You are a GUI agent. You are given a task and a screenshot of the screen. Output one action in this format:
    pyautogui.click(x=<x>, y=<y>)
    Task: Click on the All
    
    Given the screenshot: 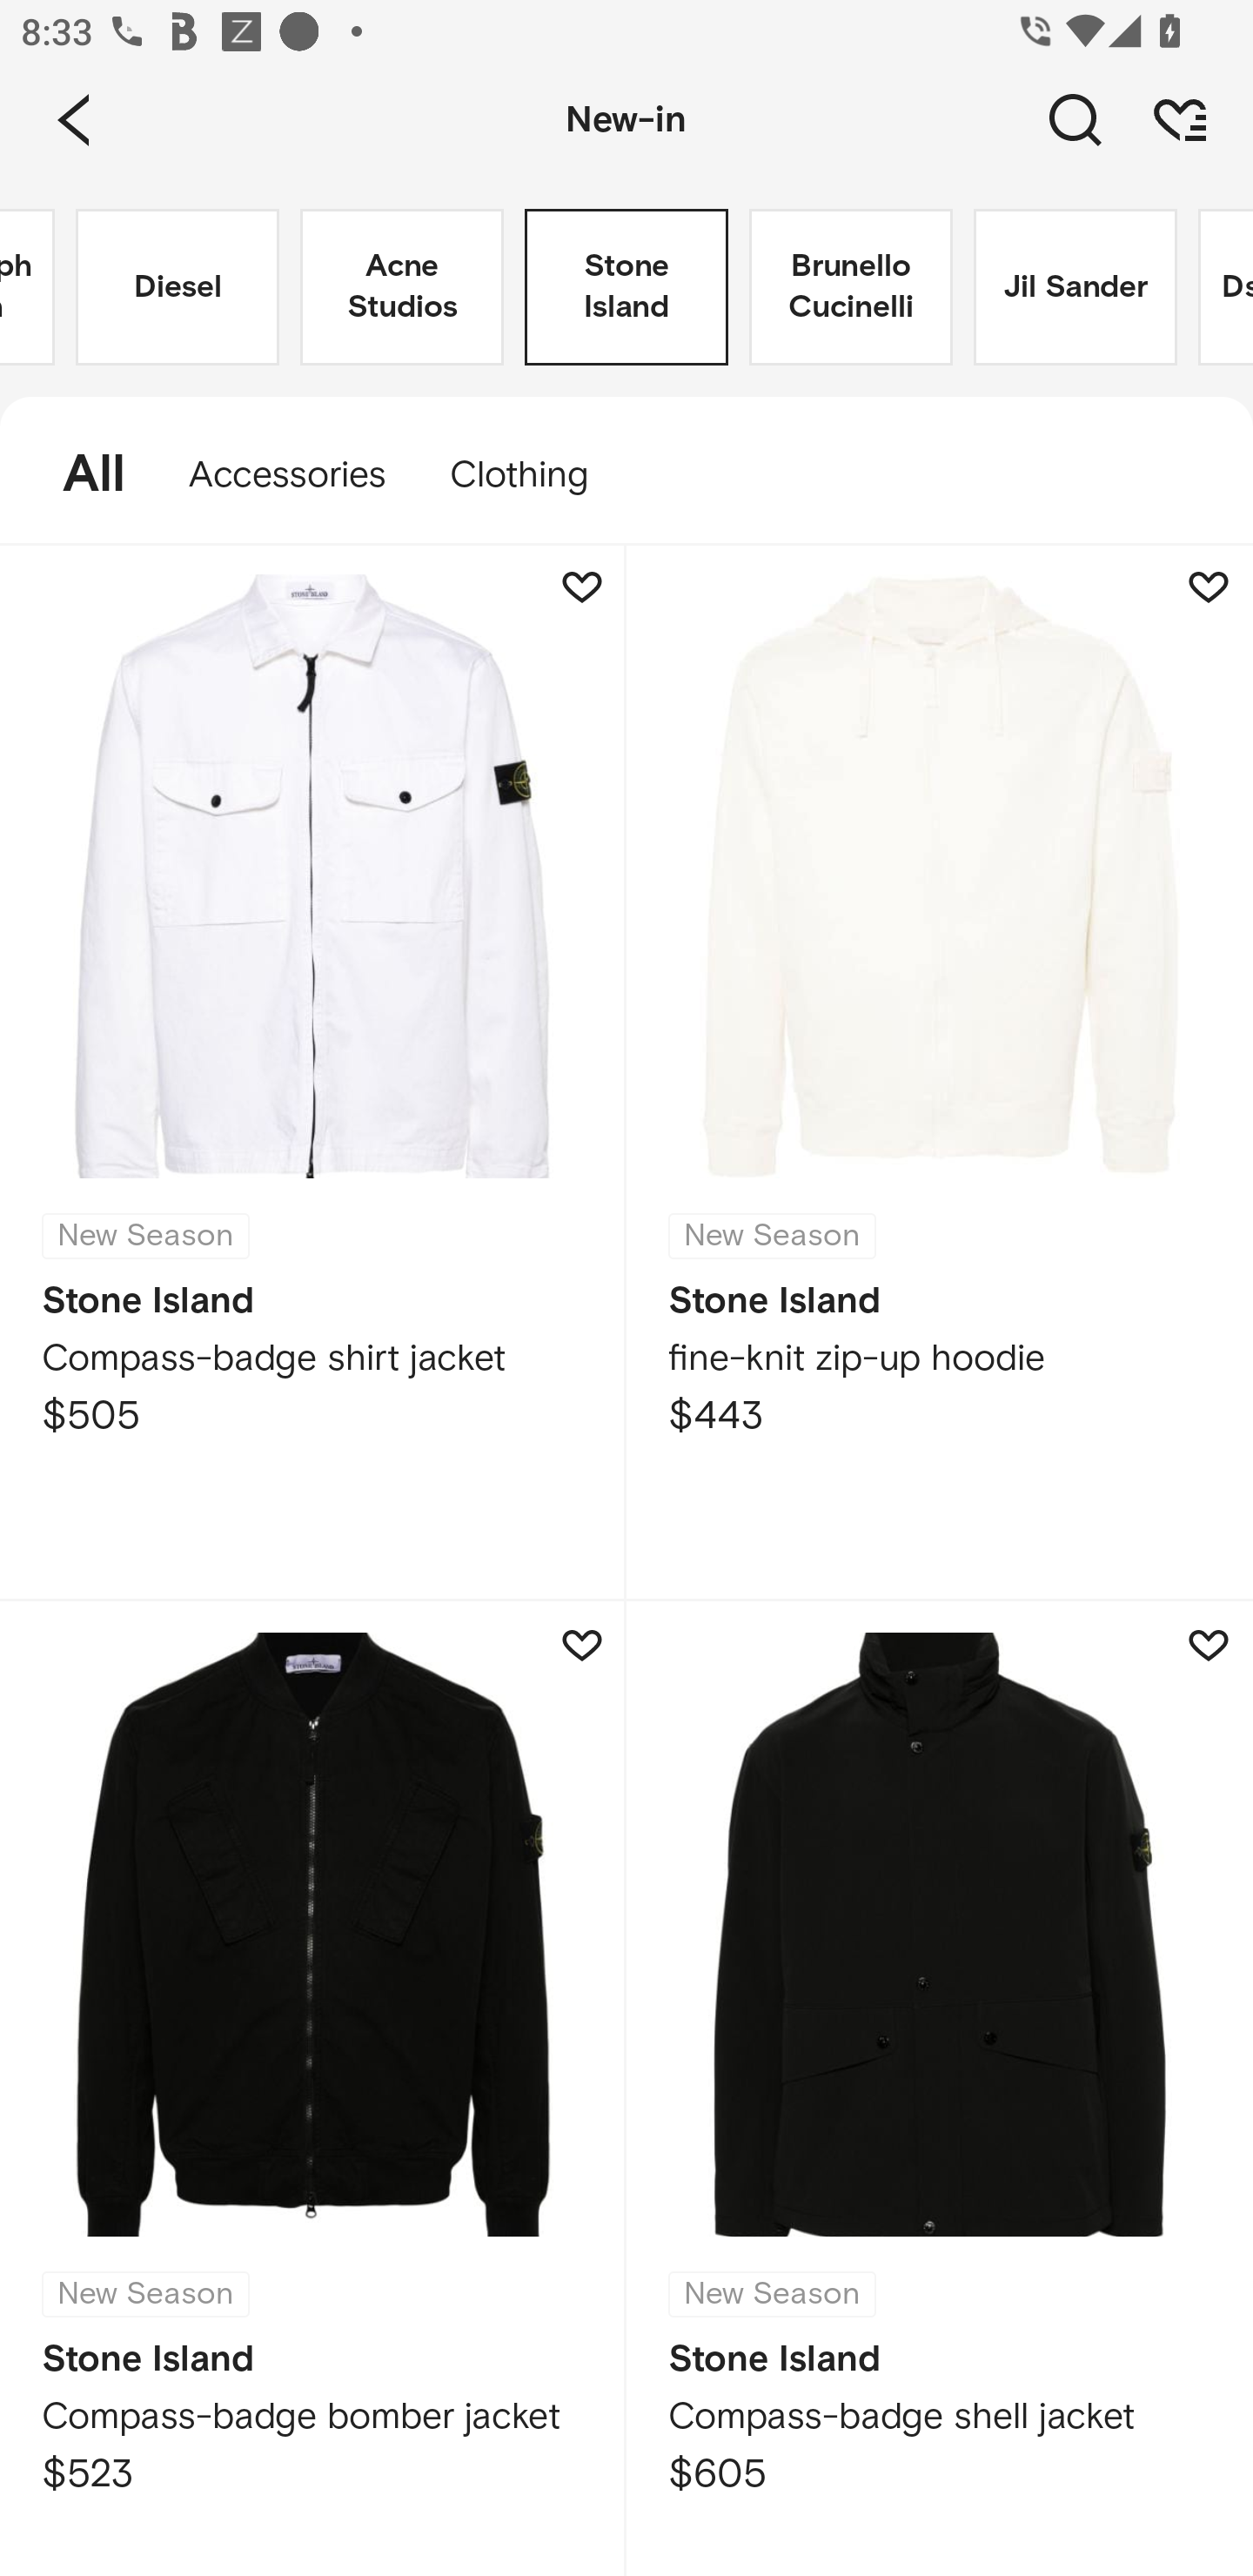 What is the action you would take?
    pyautogui.click(x=78, y=475)
    